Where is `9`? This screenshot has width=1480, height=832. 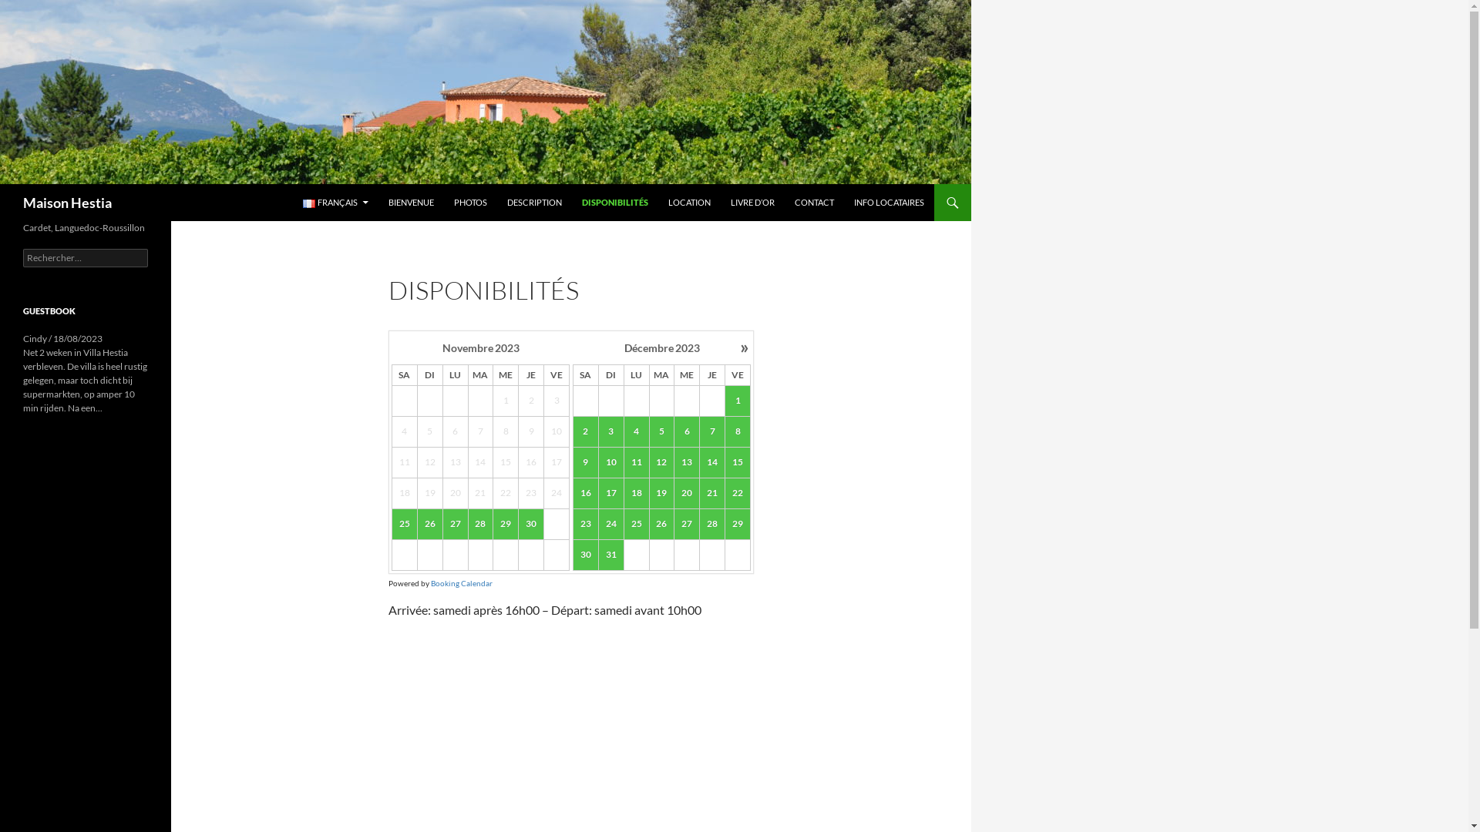
9 is located at coordinates (586, 462).